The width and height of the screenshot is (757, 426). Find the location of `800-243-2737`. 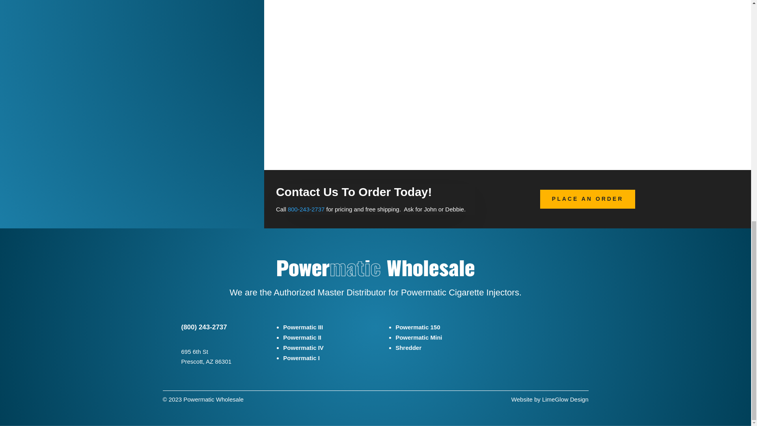

800-243-2737 is located at coordinates (306, 209).